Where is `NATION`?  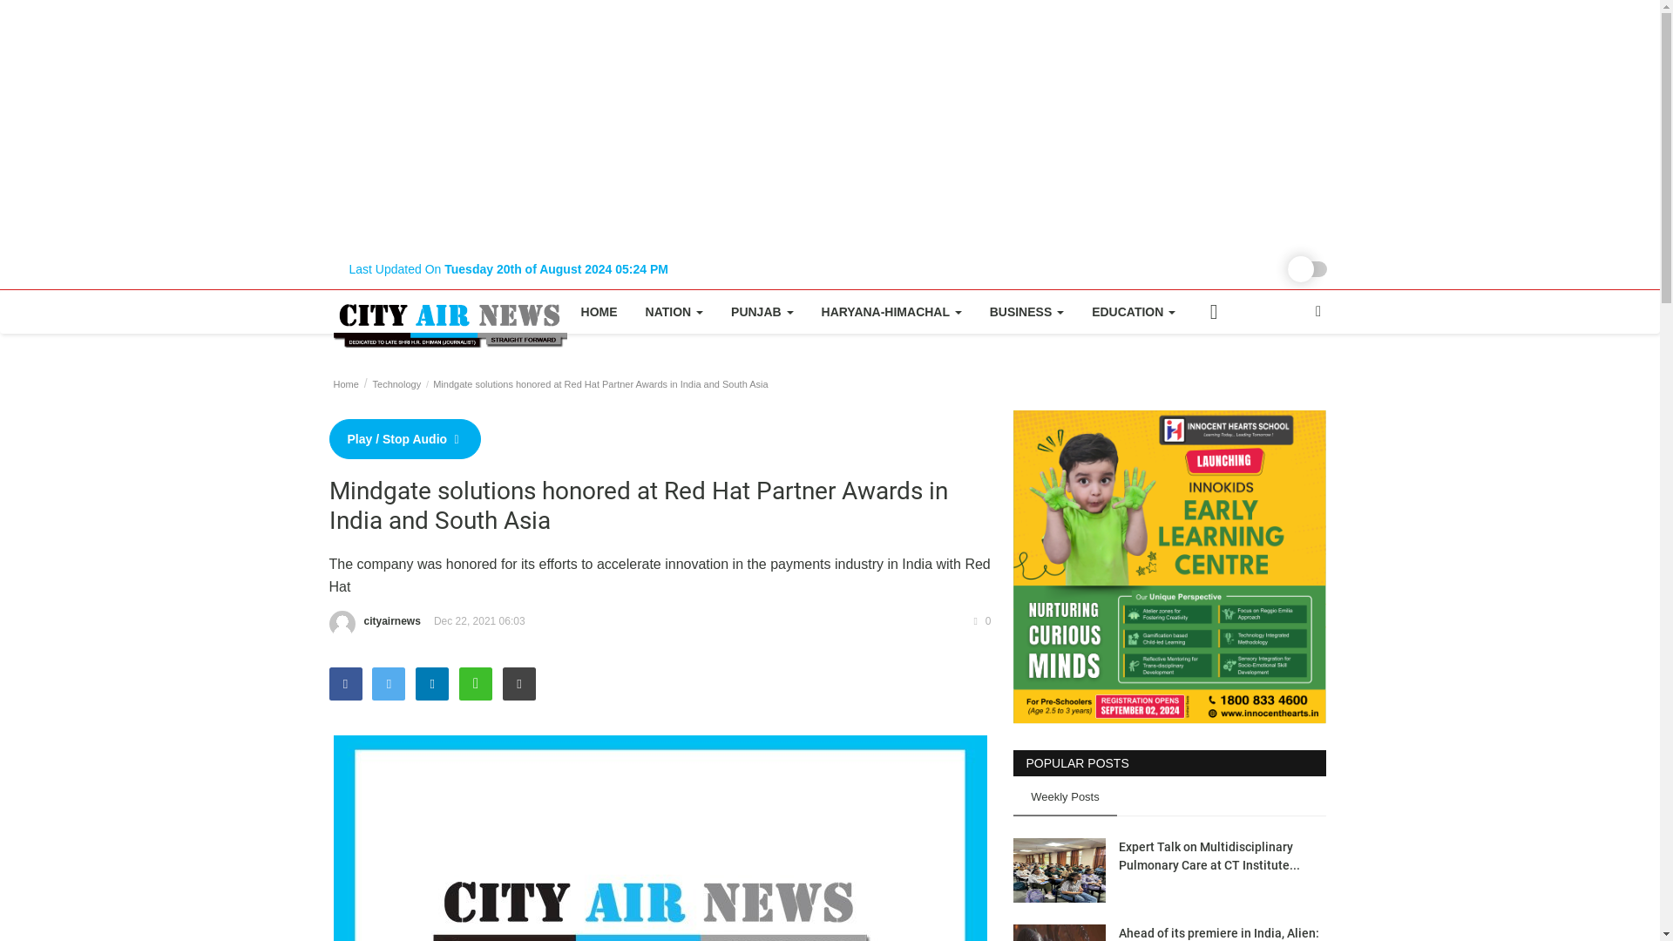
NATION is located at coordinates (674, 312).